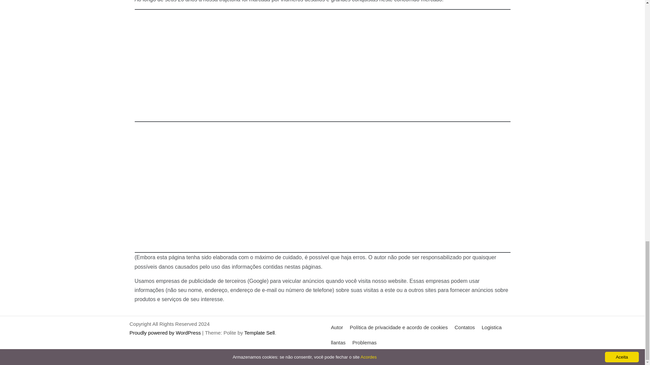 Image resolution: width=650 pixels, height=365 pixels. I want to click on llantas, so click(338, 342).